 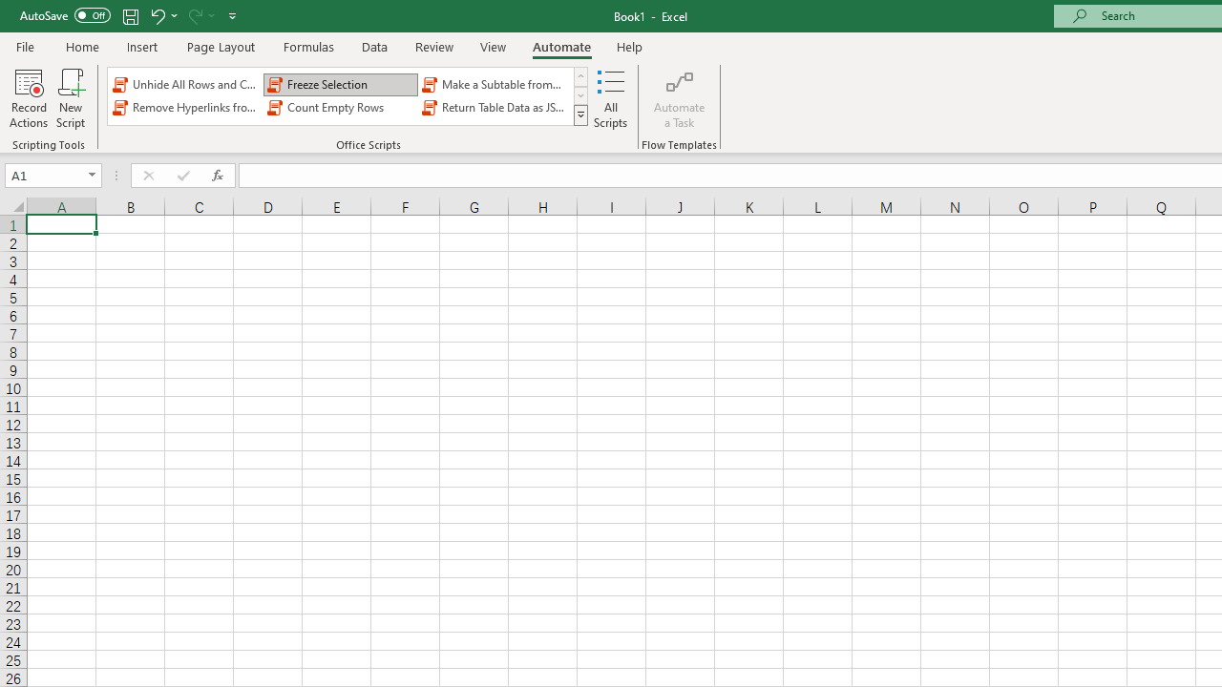 What do you see at coordinates (185, 84) in the screenshot?
I see `Unhide All Rows and Columns` at bounding box center [185, 84].